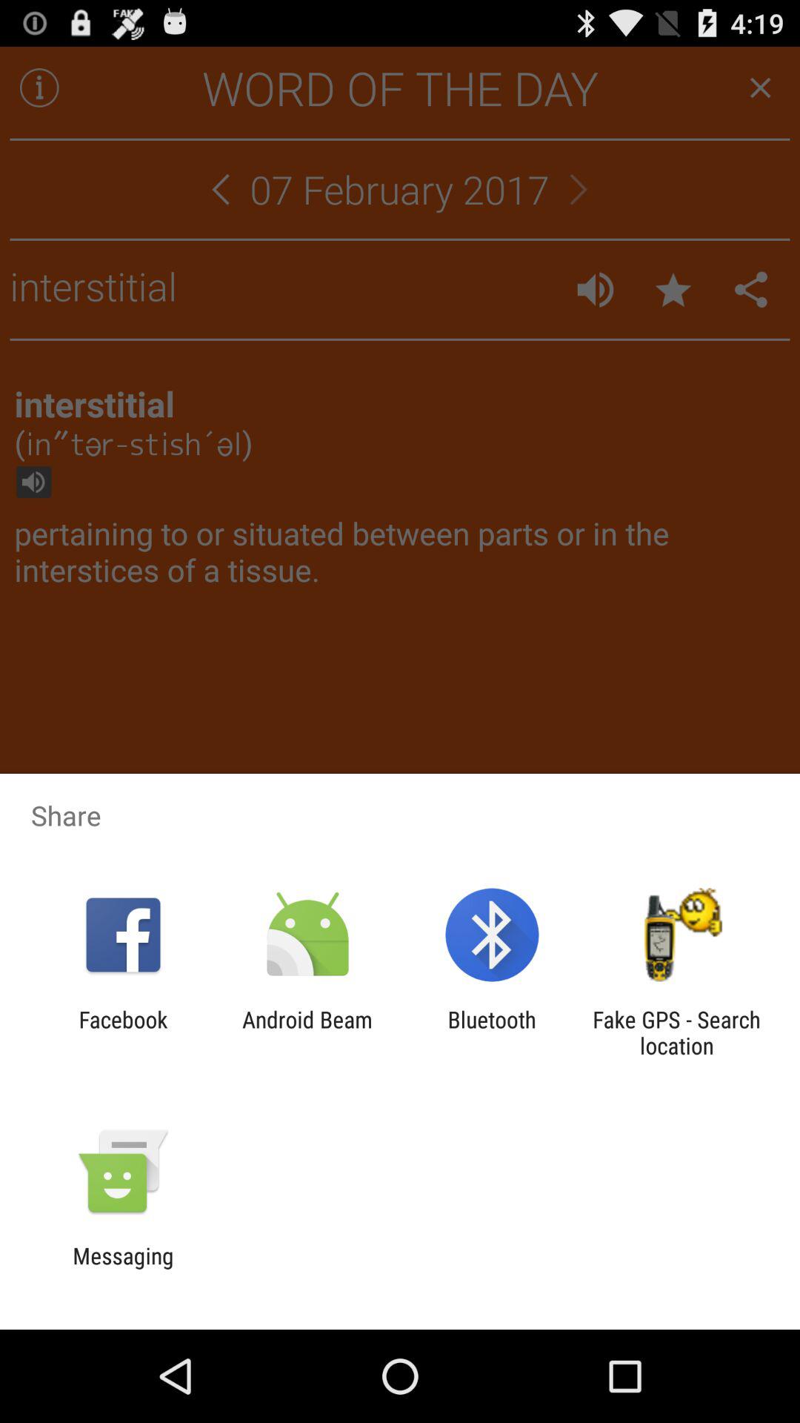  What do you see at coordinates (492, 1032) in the screenshot?
I see `launch app to the right of android beam icon` at bounding box center [492, 1032].